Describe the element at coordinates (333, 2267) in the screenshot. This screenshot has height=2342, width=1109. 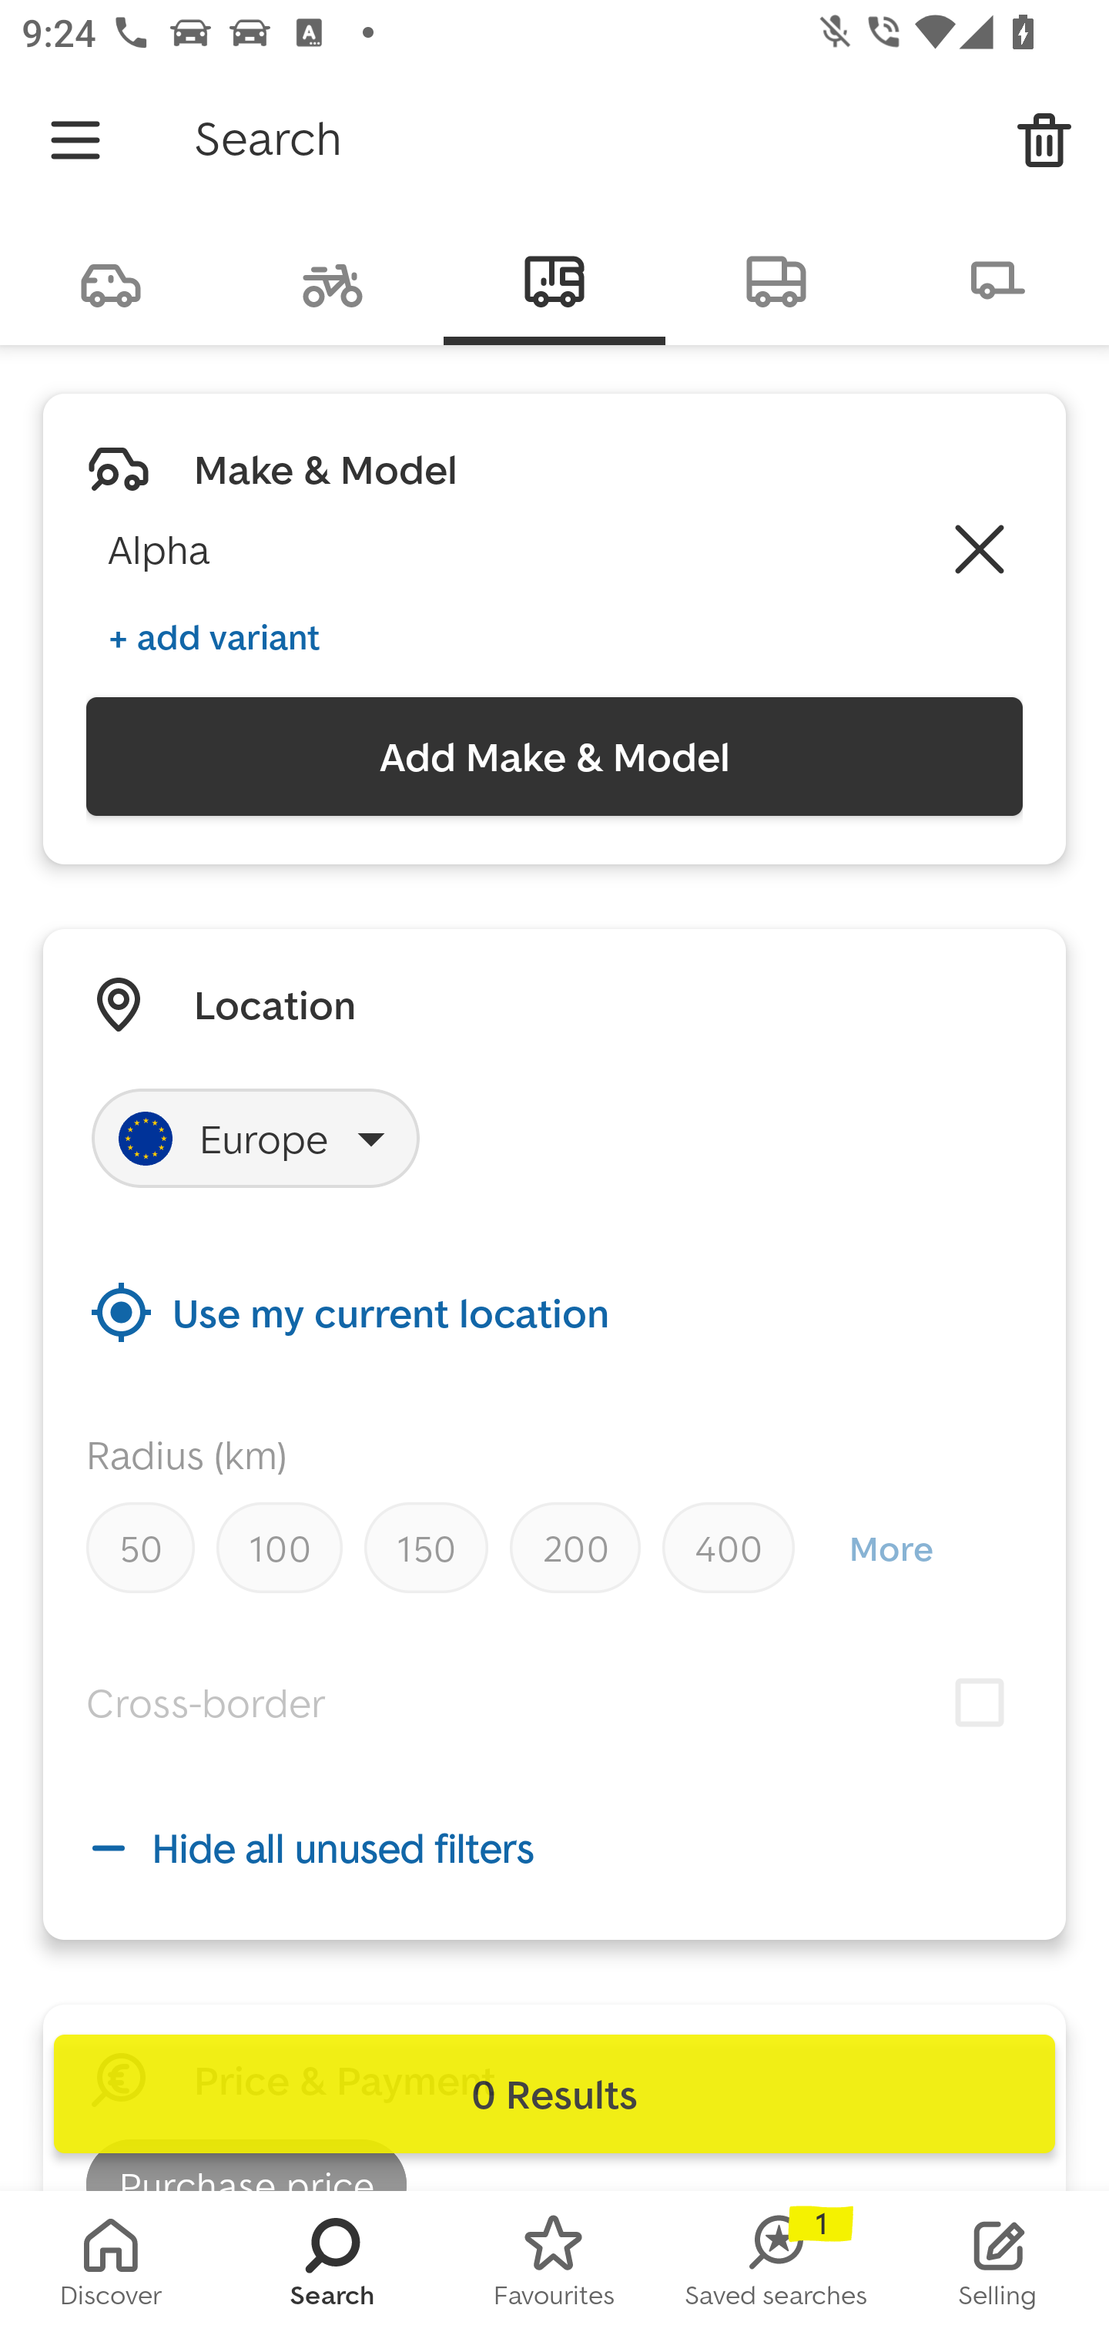
I see `SEARCH Search` at that location.